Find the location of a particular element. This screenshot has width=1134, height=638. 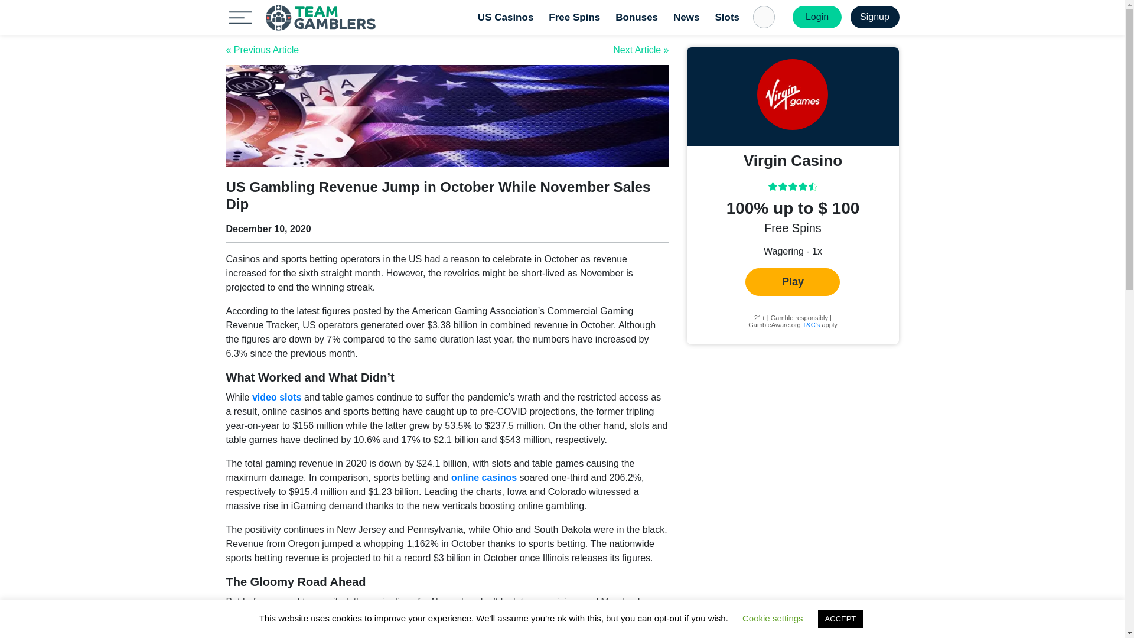

Free Spins is located at coordinates (574, 17).